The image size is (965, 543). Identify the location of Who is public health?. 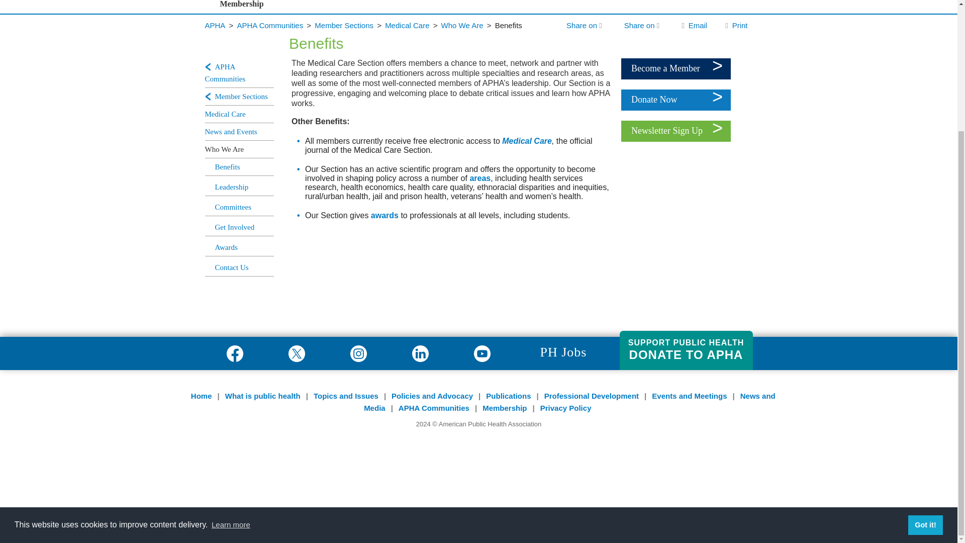
(258, 30).